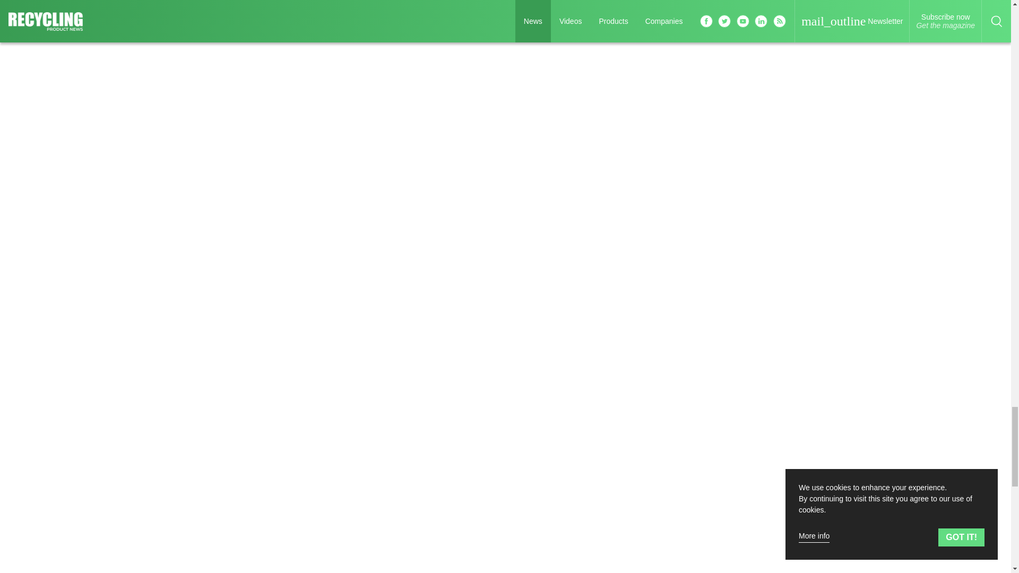  I want to click on 3rd party ad content, so click(788, 36).